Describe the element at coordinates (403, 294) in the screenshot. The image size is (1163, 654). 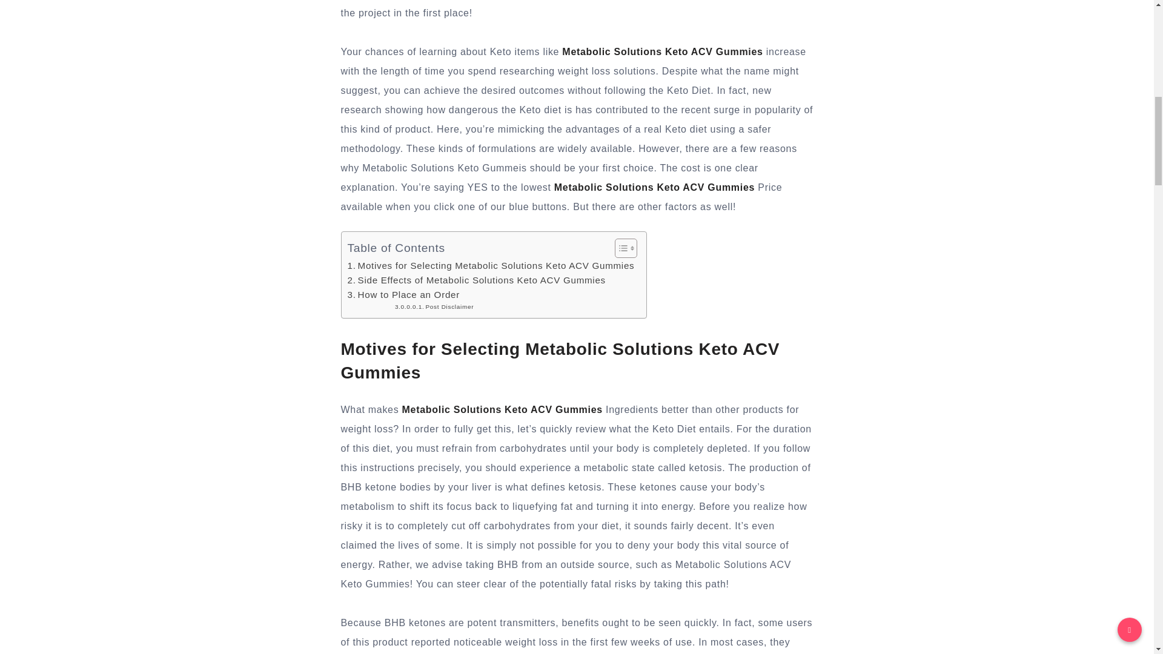
I see `How to Place an Order` at that location.